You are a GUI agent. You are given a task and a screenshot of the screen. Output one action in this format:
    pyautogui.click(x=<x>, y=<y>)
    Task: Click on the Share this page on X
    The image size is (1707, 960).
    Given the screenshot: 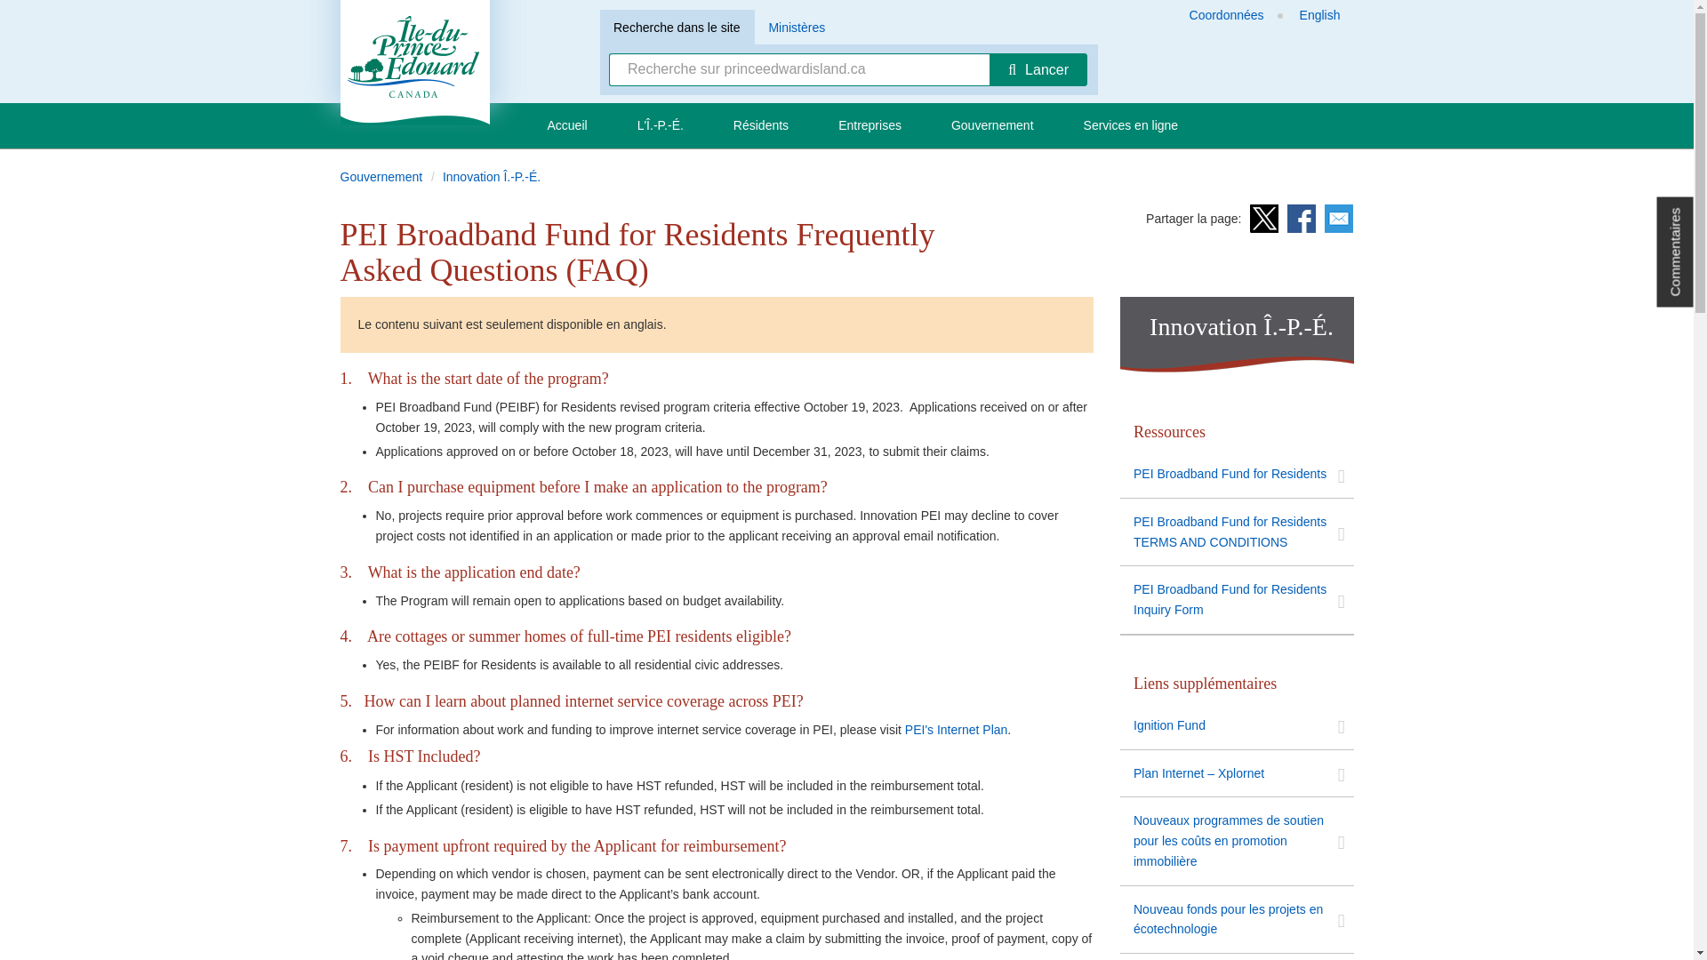 What is the action you would take?
    pyautogui.click(x=1264, y=219)
    